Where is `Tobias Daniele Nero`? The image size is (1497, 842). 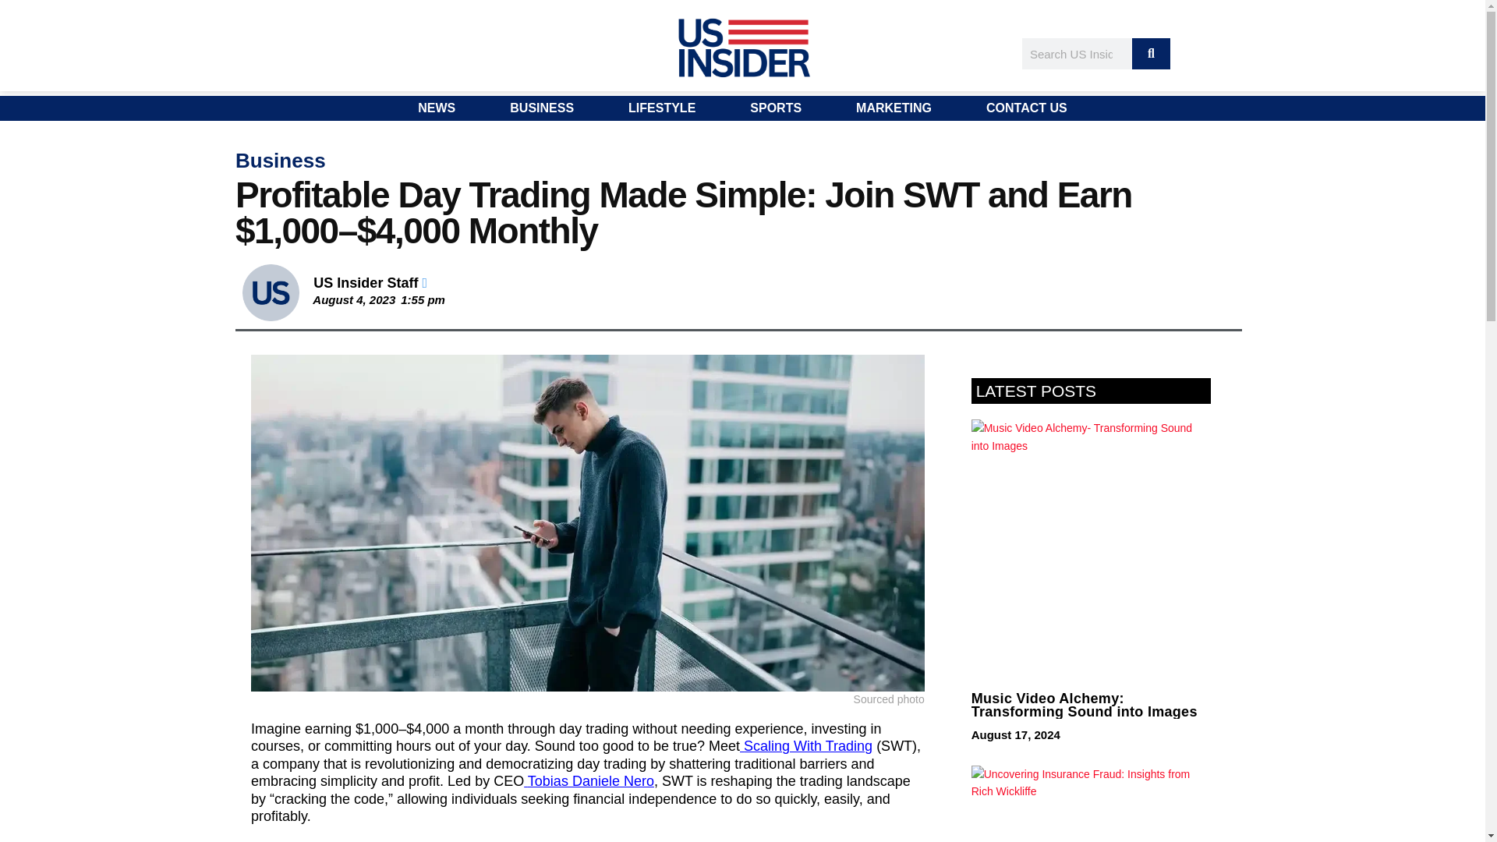
Tobias Daniele Nero is located at coordinates (589, 781).